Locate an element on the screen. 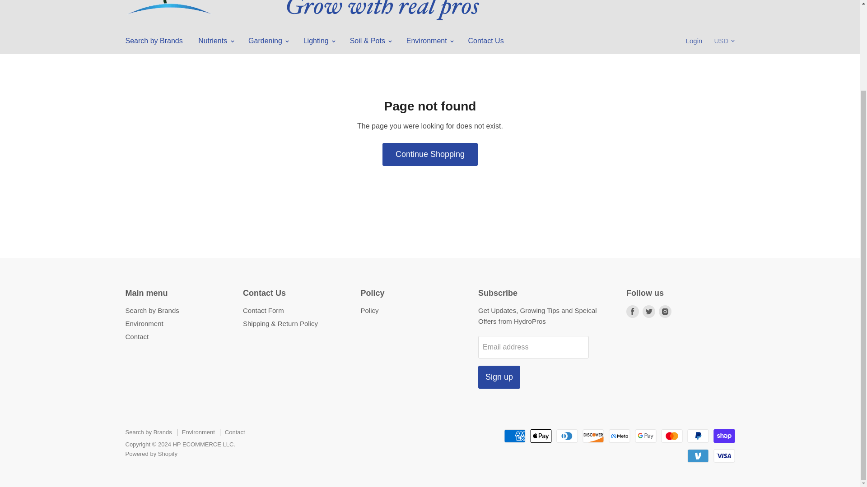  Lighting is located at coordinates (319, 41).